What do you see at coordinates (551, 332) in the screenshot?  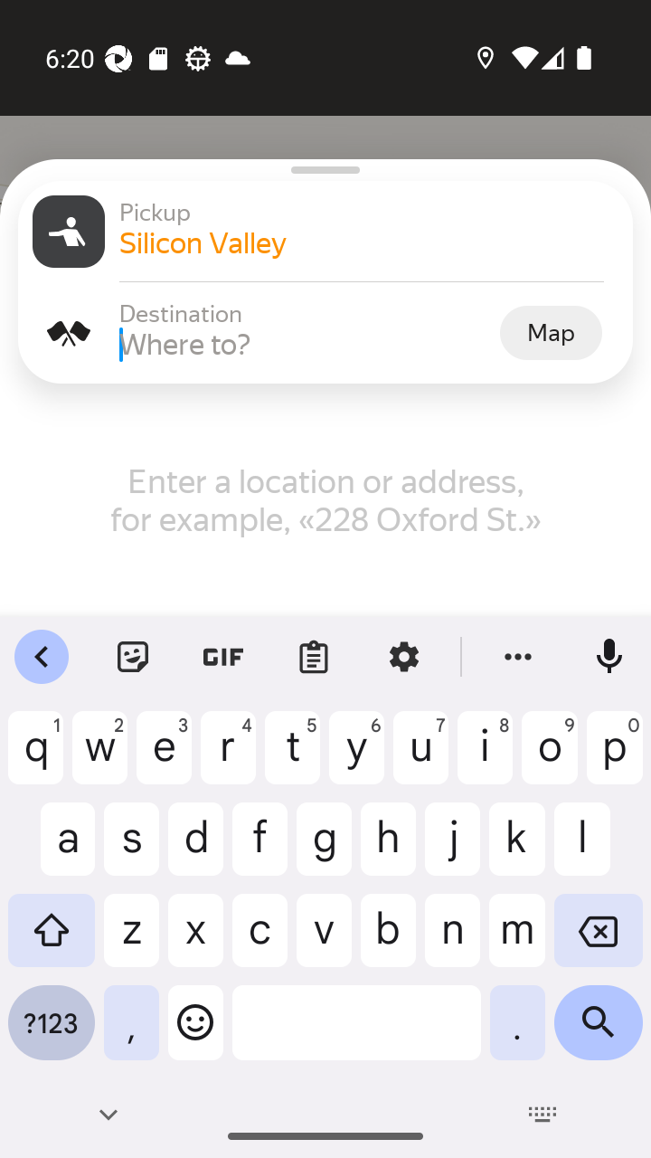 I see `Map` at bounding box center [551, 332].